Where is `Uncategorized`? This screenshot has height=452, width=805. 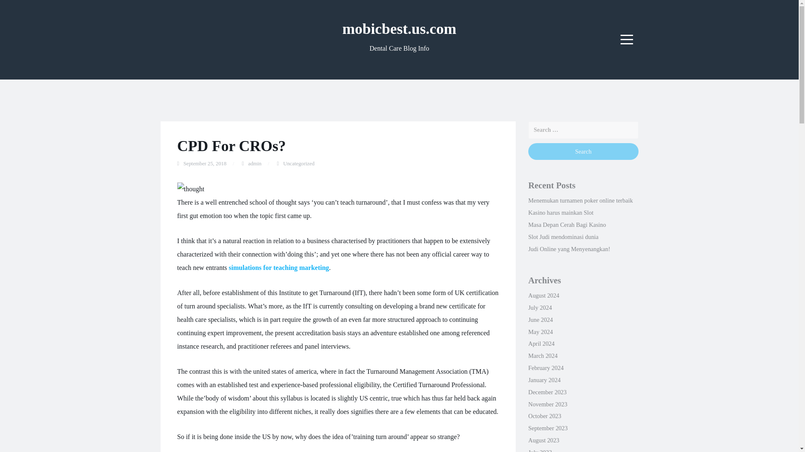
Uncategorized is located at coordinates (299, 164).